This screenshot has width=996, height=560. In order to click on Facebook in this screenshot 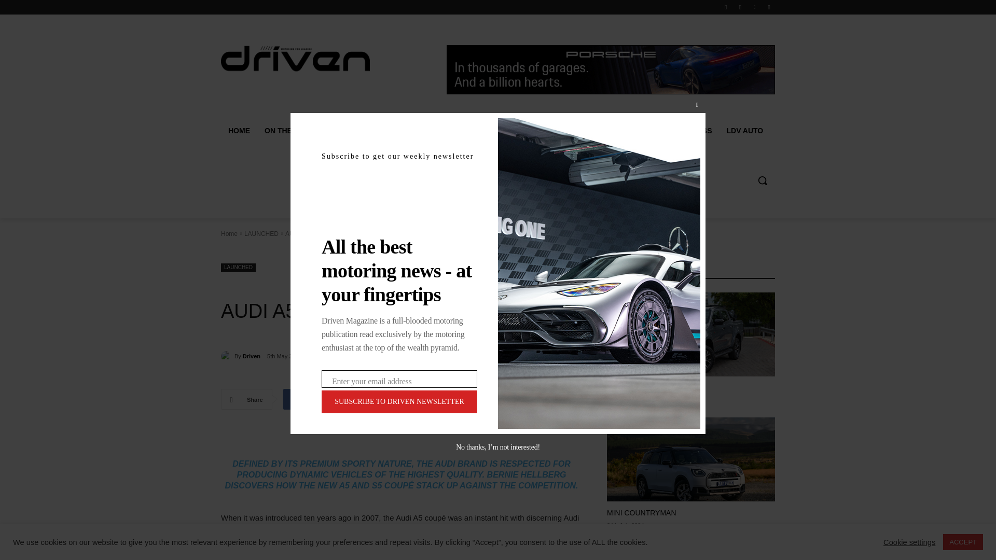, I will do `click(726, 7)`.